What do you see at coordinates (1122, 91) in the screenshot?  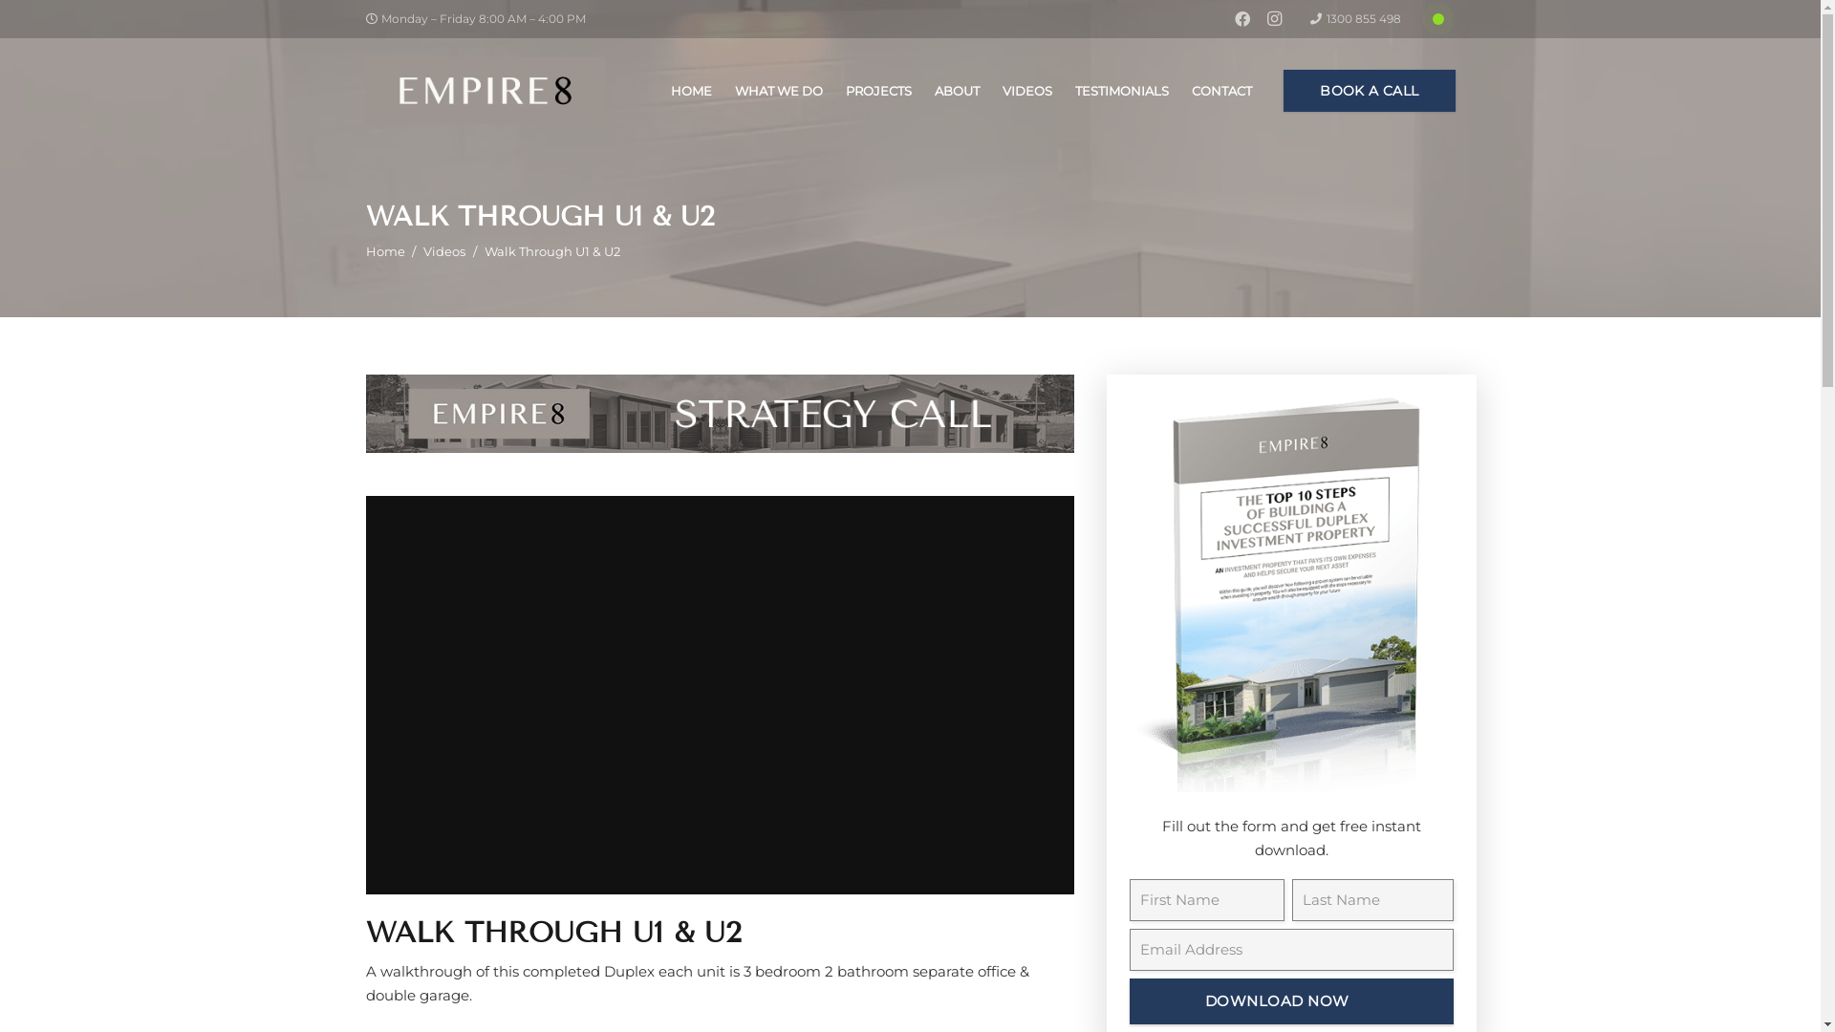 I see `TESTIMONIALS` at bounding box center [1122, 91].